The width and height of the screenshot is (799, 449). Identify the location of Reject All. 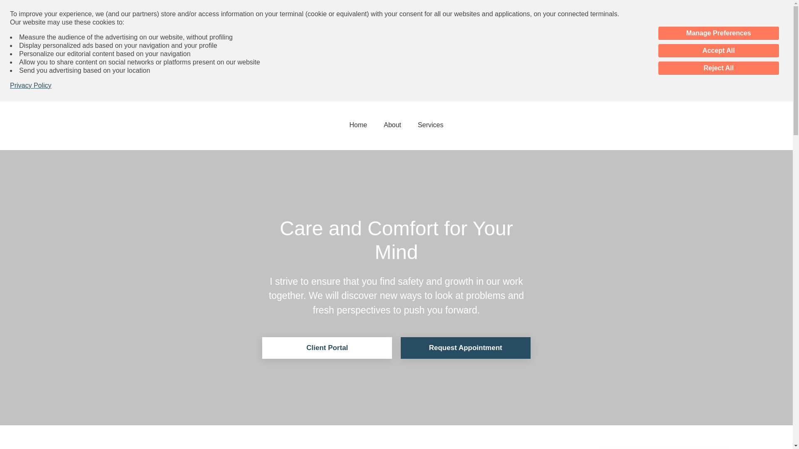
(718, 68).